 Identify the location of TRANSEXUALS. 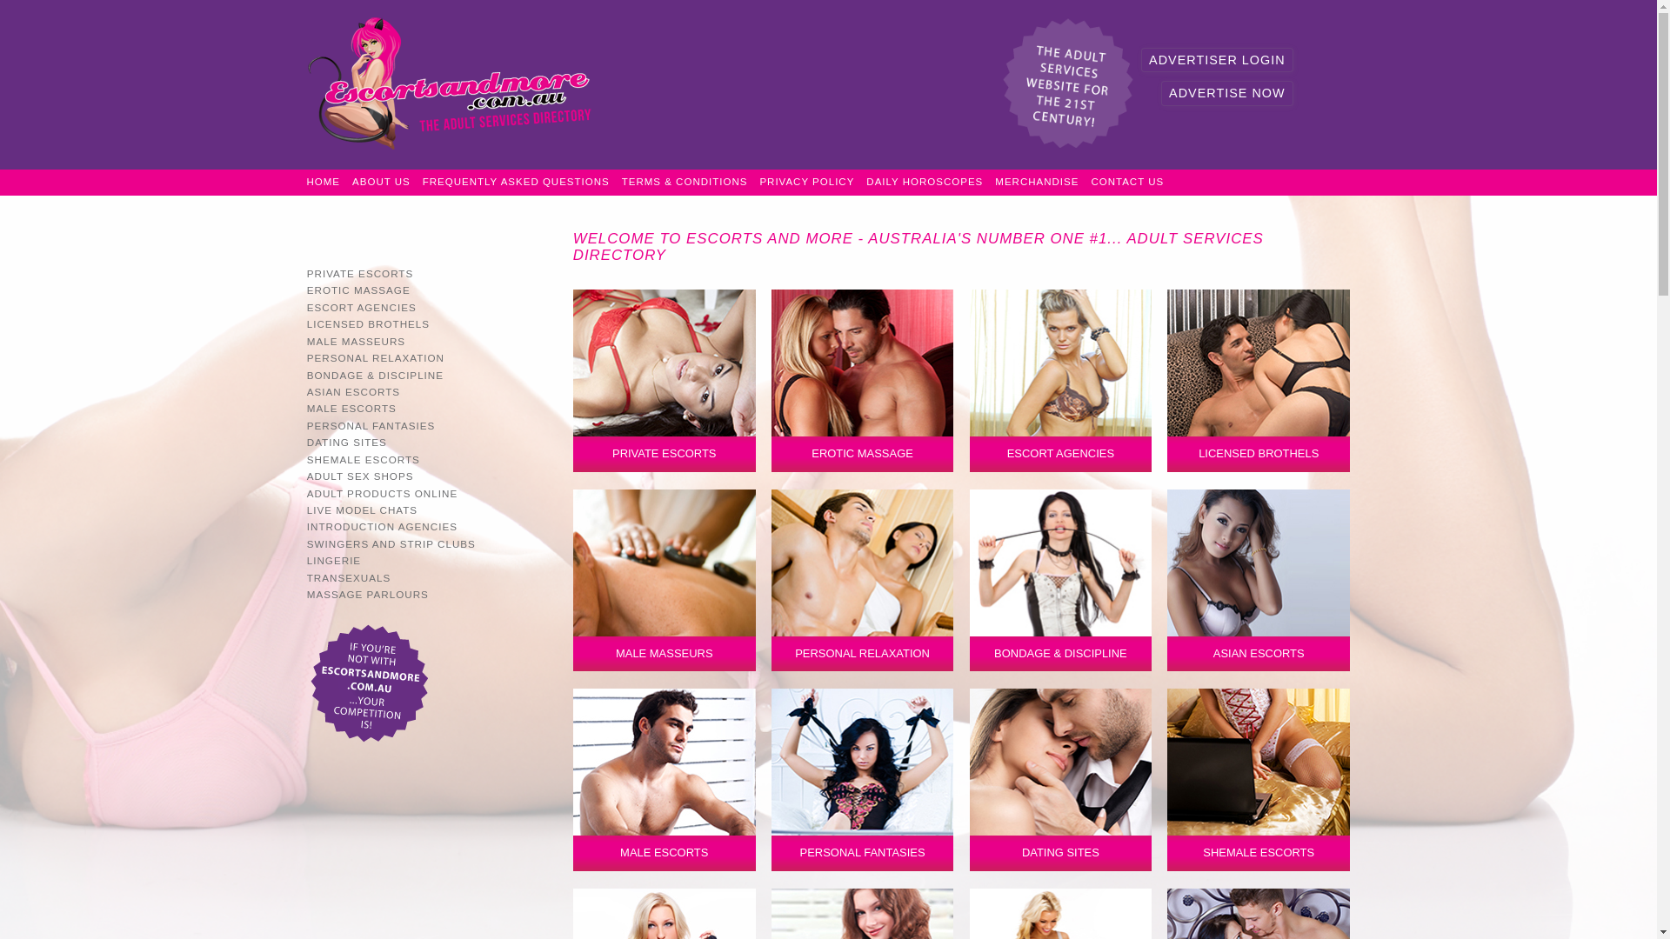
(430, 577).